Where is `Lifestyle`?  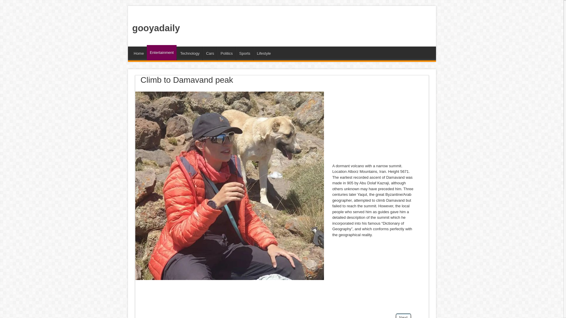
Lifestyle is located at coordinates (264, 53).